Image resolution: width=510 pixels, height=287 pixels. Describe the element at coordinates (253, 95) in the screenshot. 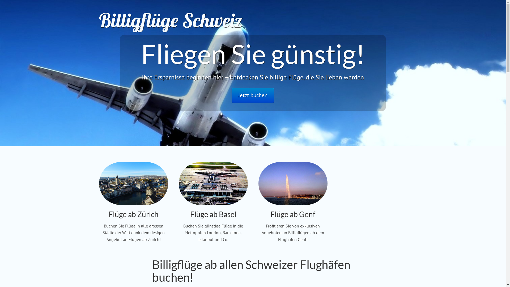

I see `Jetzt buchen` at that location.